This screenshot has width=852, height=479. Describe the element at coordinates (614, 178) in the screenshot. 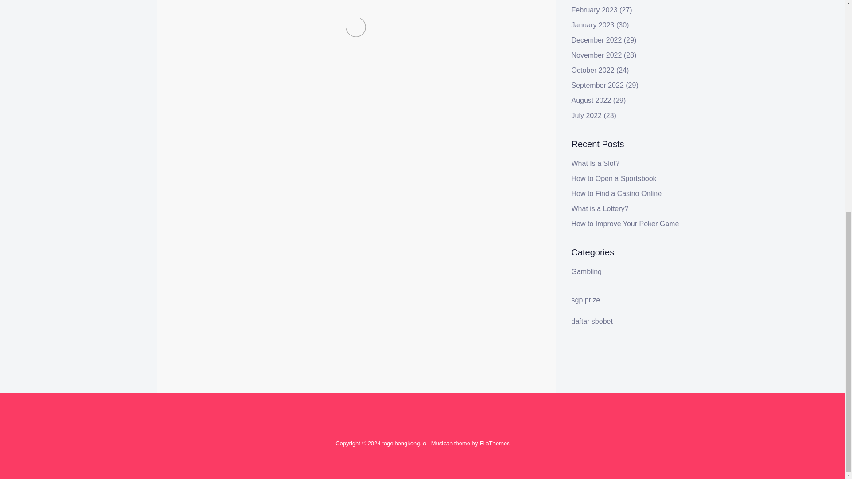

I see `How to Open a Sportsbook` at that location.